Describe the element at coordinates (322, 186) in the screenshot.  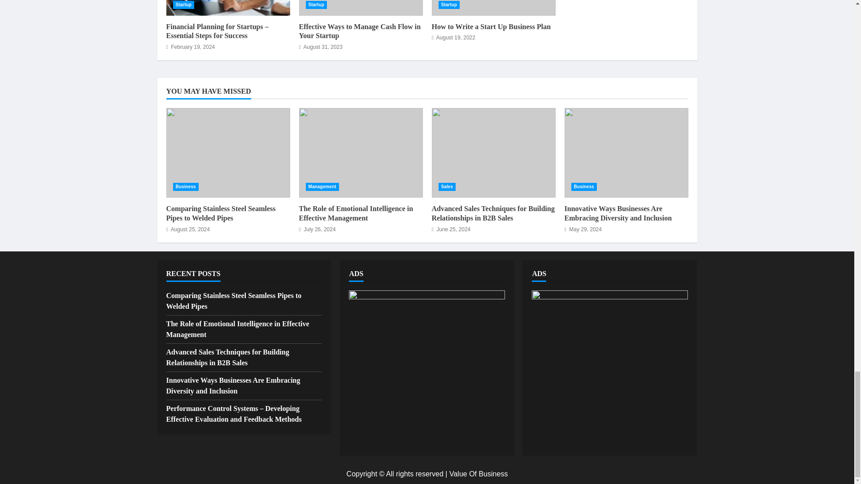
I see `Management` at that location.